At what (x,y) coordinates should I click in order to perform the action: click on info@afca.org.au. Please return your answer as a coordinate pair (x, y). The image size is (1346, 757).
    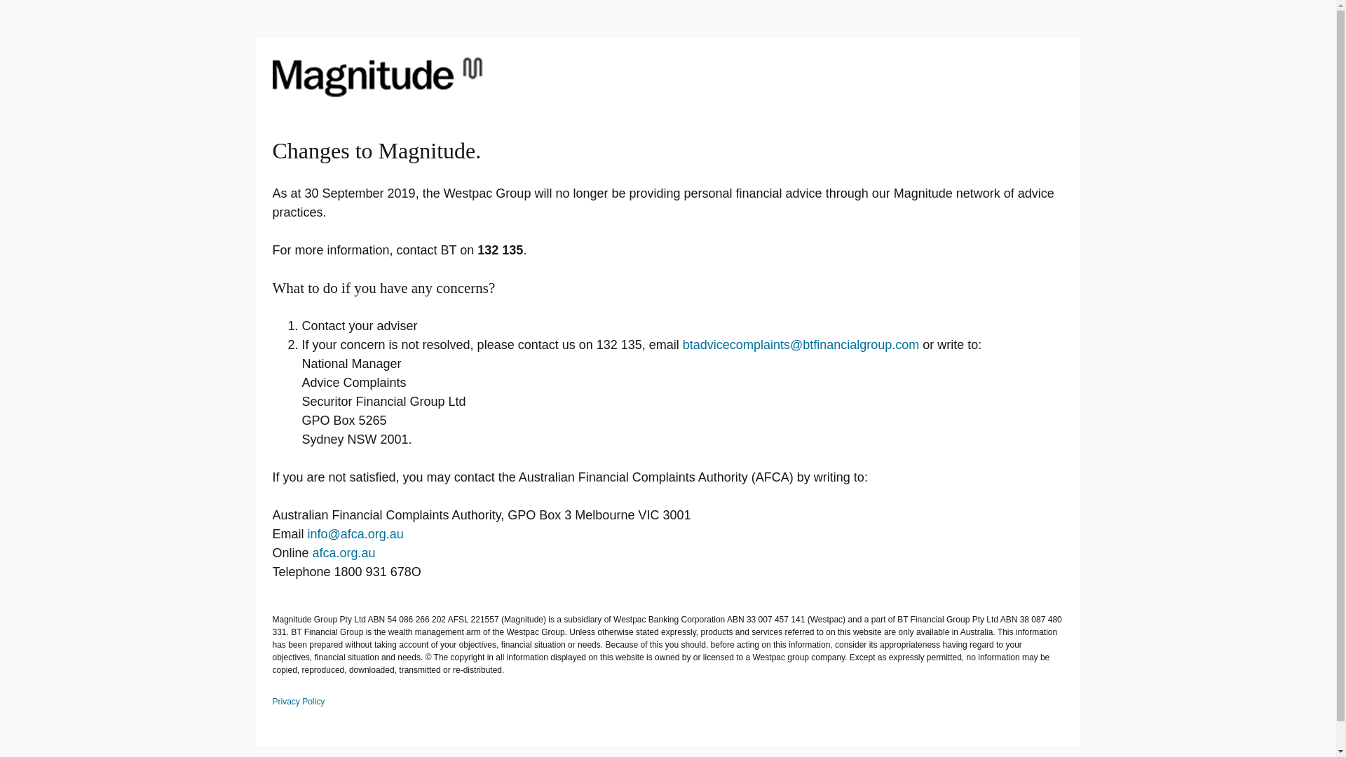
    Looking at the image, I should click on (356, 534).